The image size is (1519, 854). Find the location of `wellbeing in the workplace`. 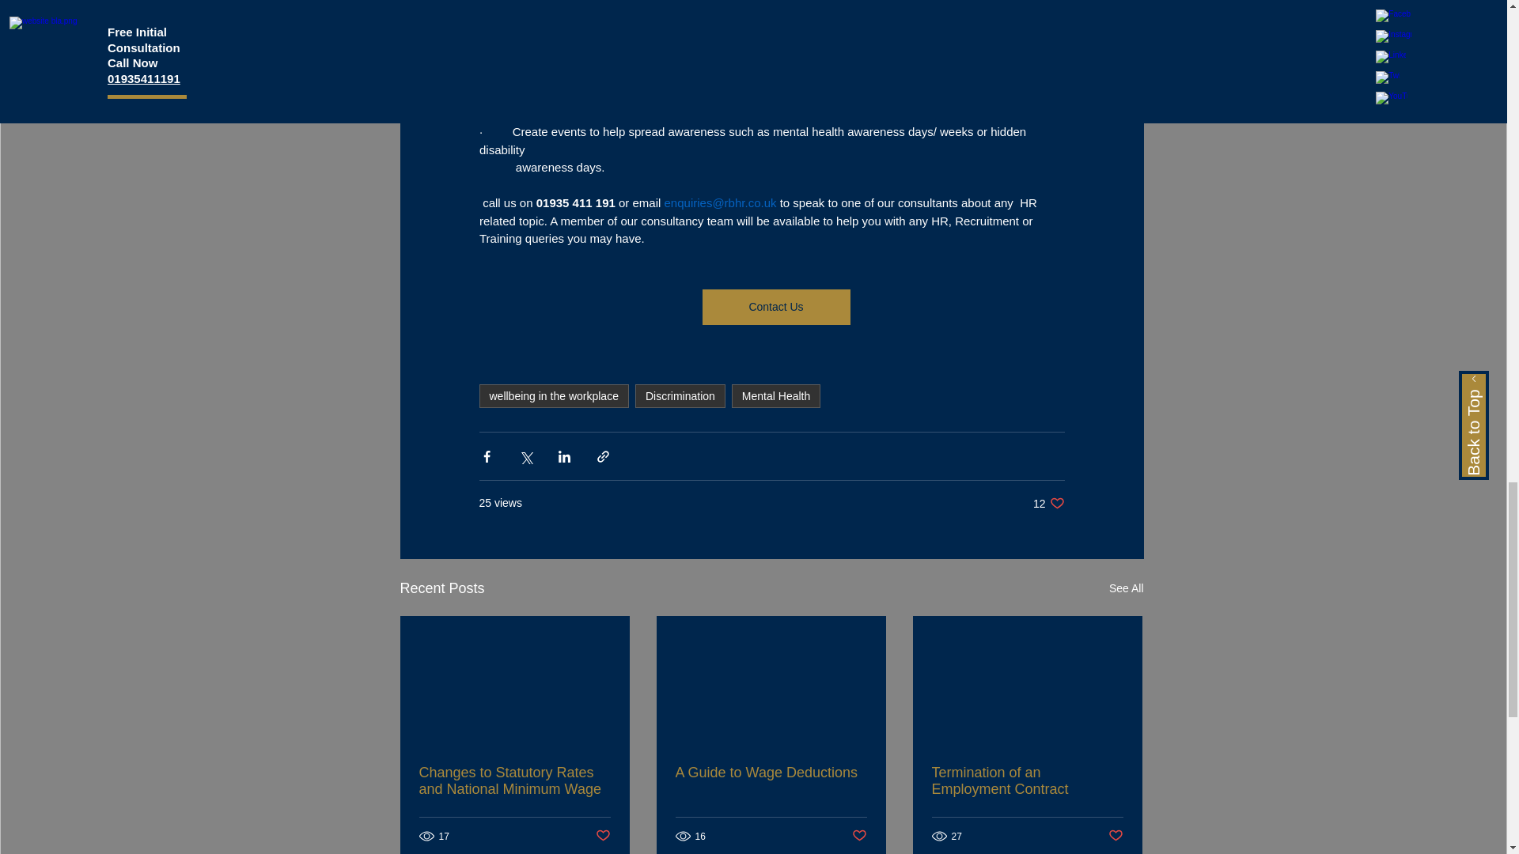

wellbeing in the workplace is located at coordinates (554, 396).